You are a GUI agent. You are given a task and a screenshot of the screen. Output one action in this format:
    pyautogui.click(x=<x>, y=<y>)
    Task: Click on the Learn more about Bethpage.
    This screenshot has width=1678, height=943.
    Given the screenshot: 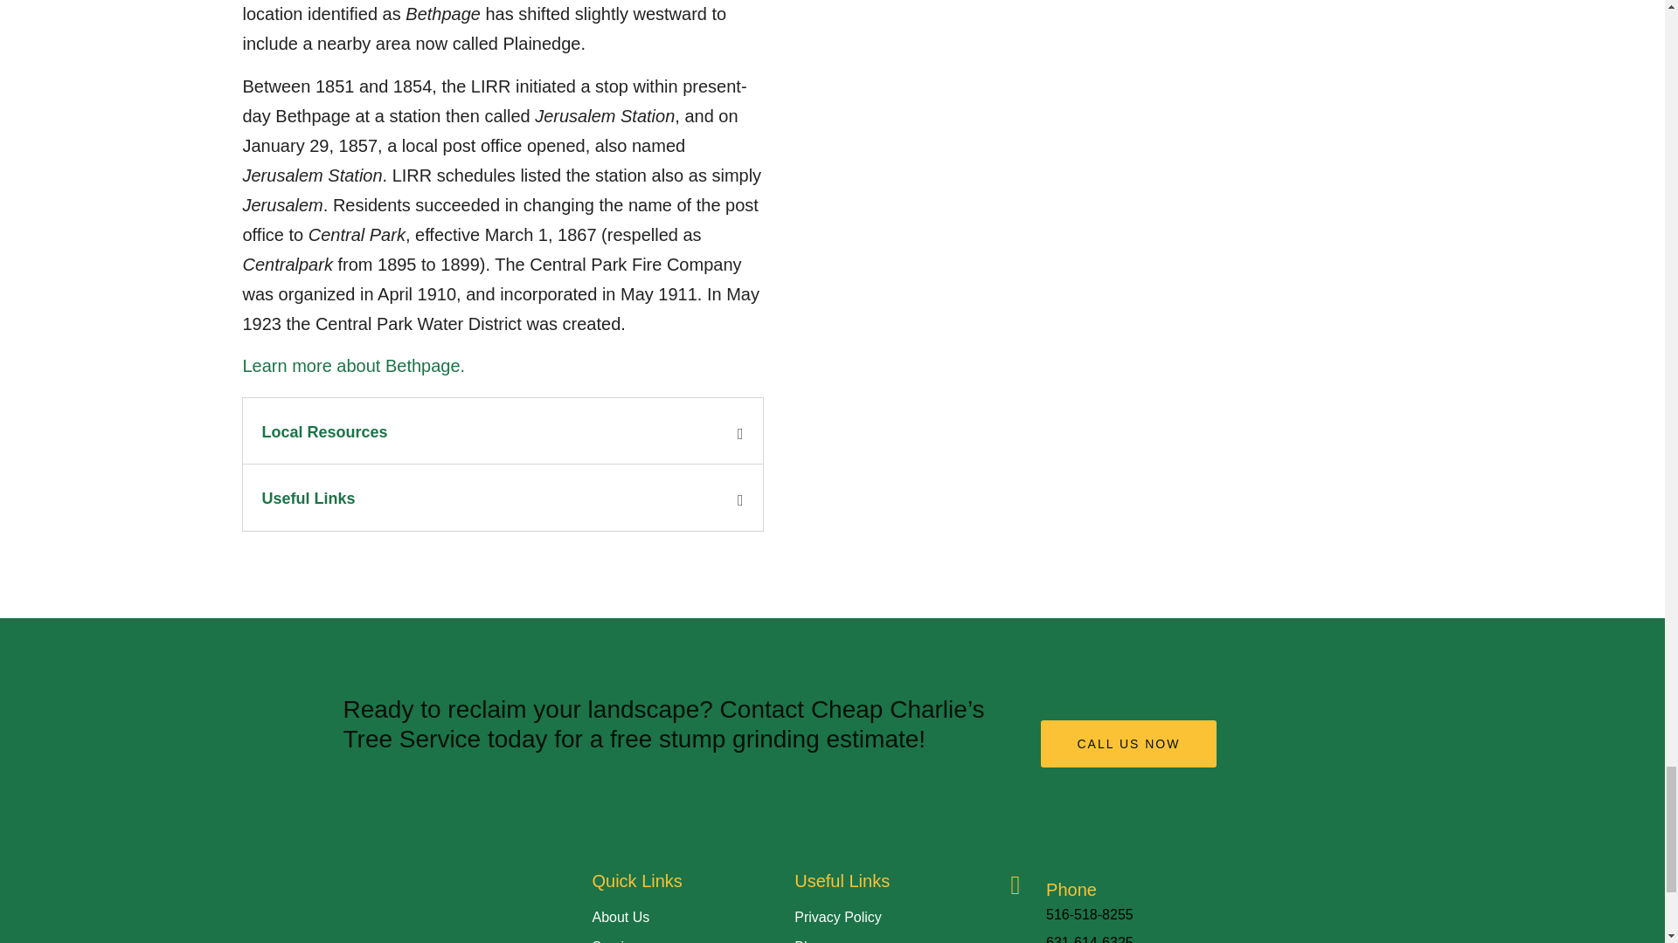 What is the action you would take?
    pyautogui.click(x=355, y=365)
    